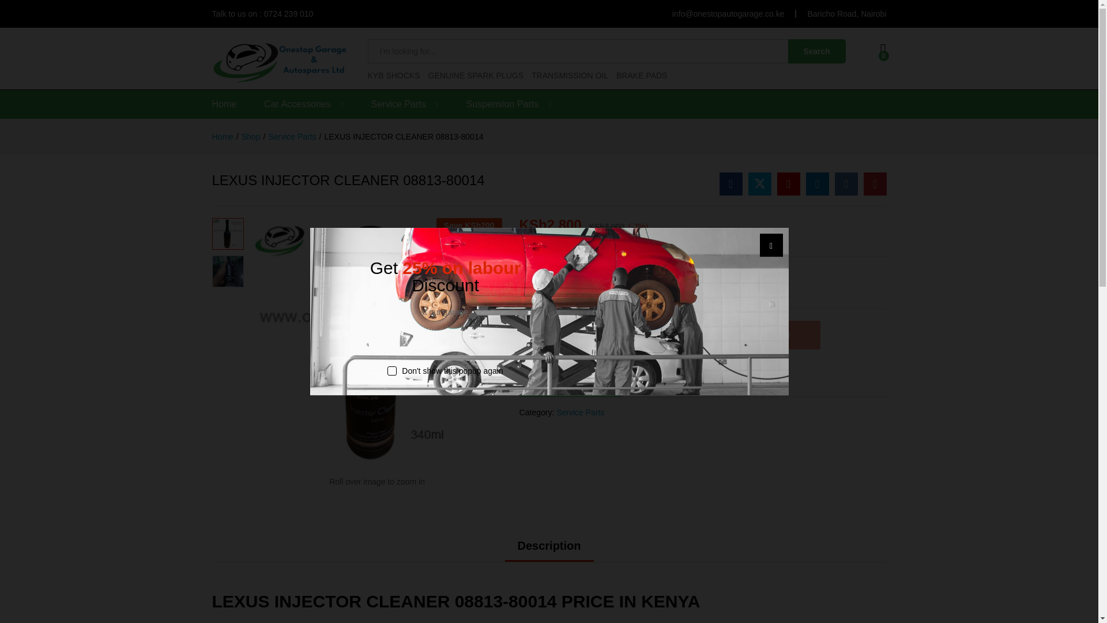 Image resolution: width=1107 pixels, height=623 pixels. I want to click on Qty, so click(548, 339).